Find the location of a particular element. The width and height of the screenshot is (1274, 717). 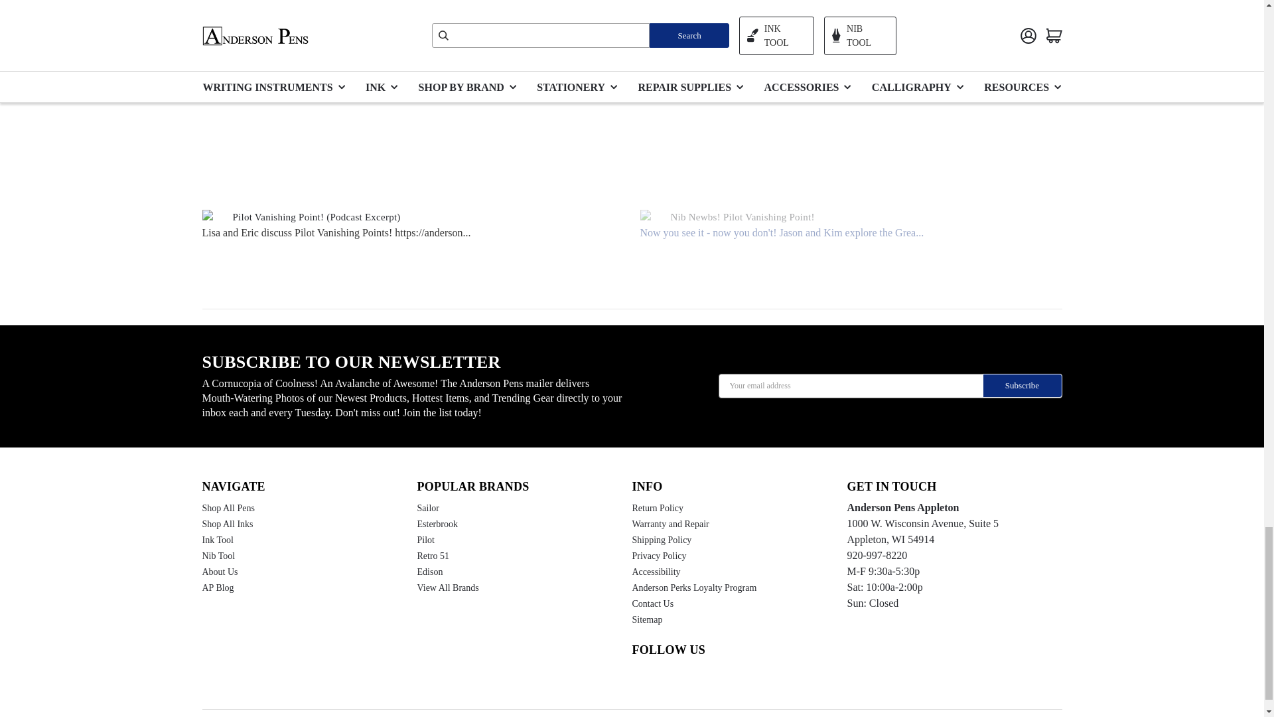

Youtube is located at coordinates (664, 678).